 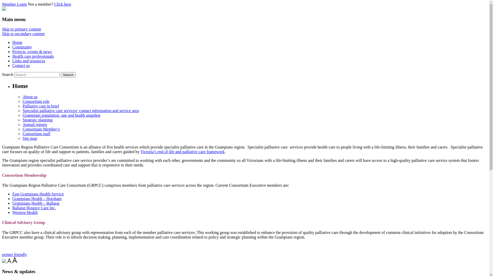 I want to click on Ballarat Hospice Care Inc., so click(x=34, y=208).